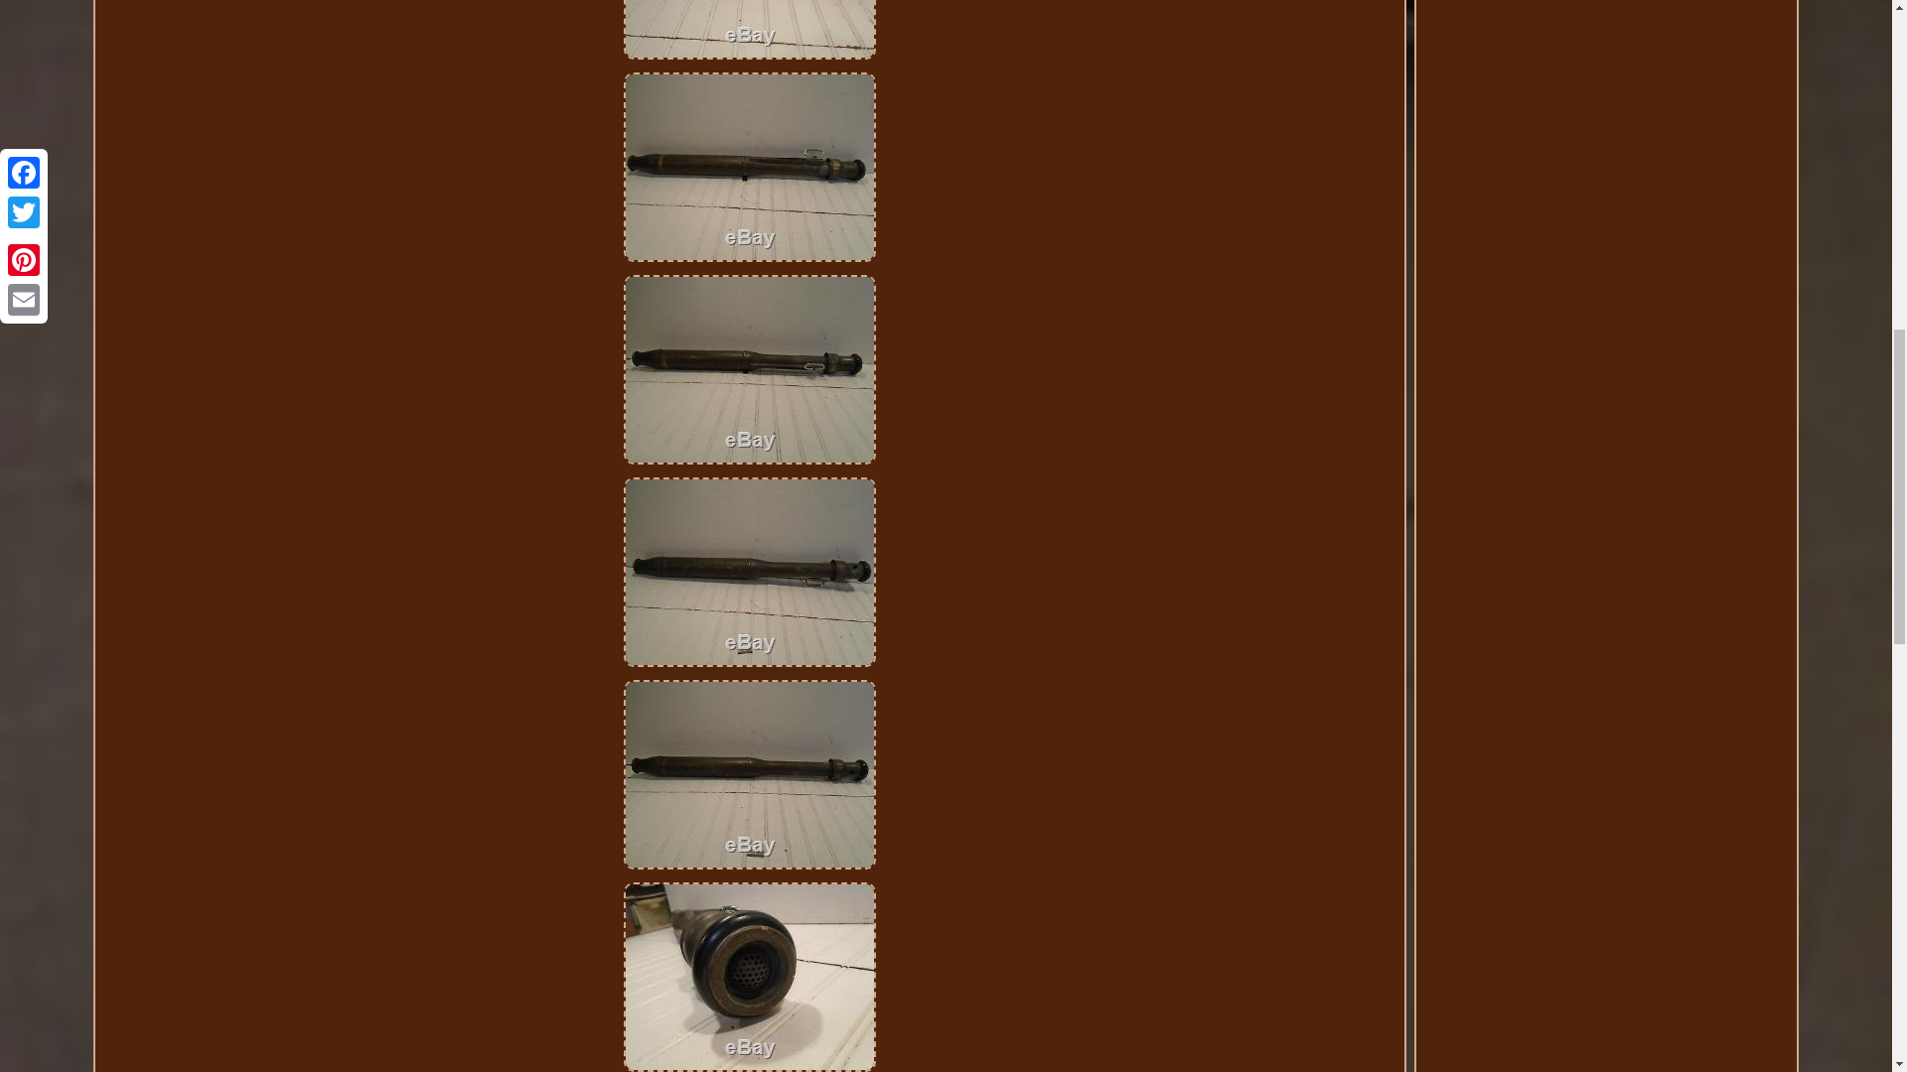  I want to click on Vintage National Aer-o Foam Fire Nozzle Solid Brass, so click(749, 369).